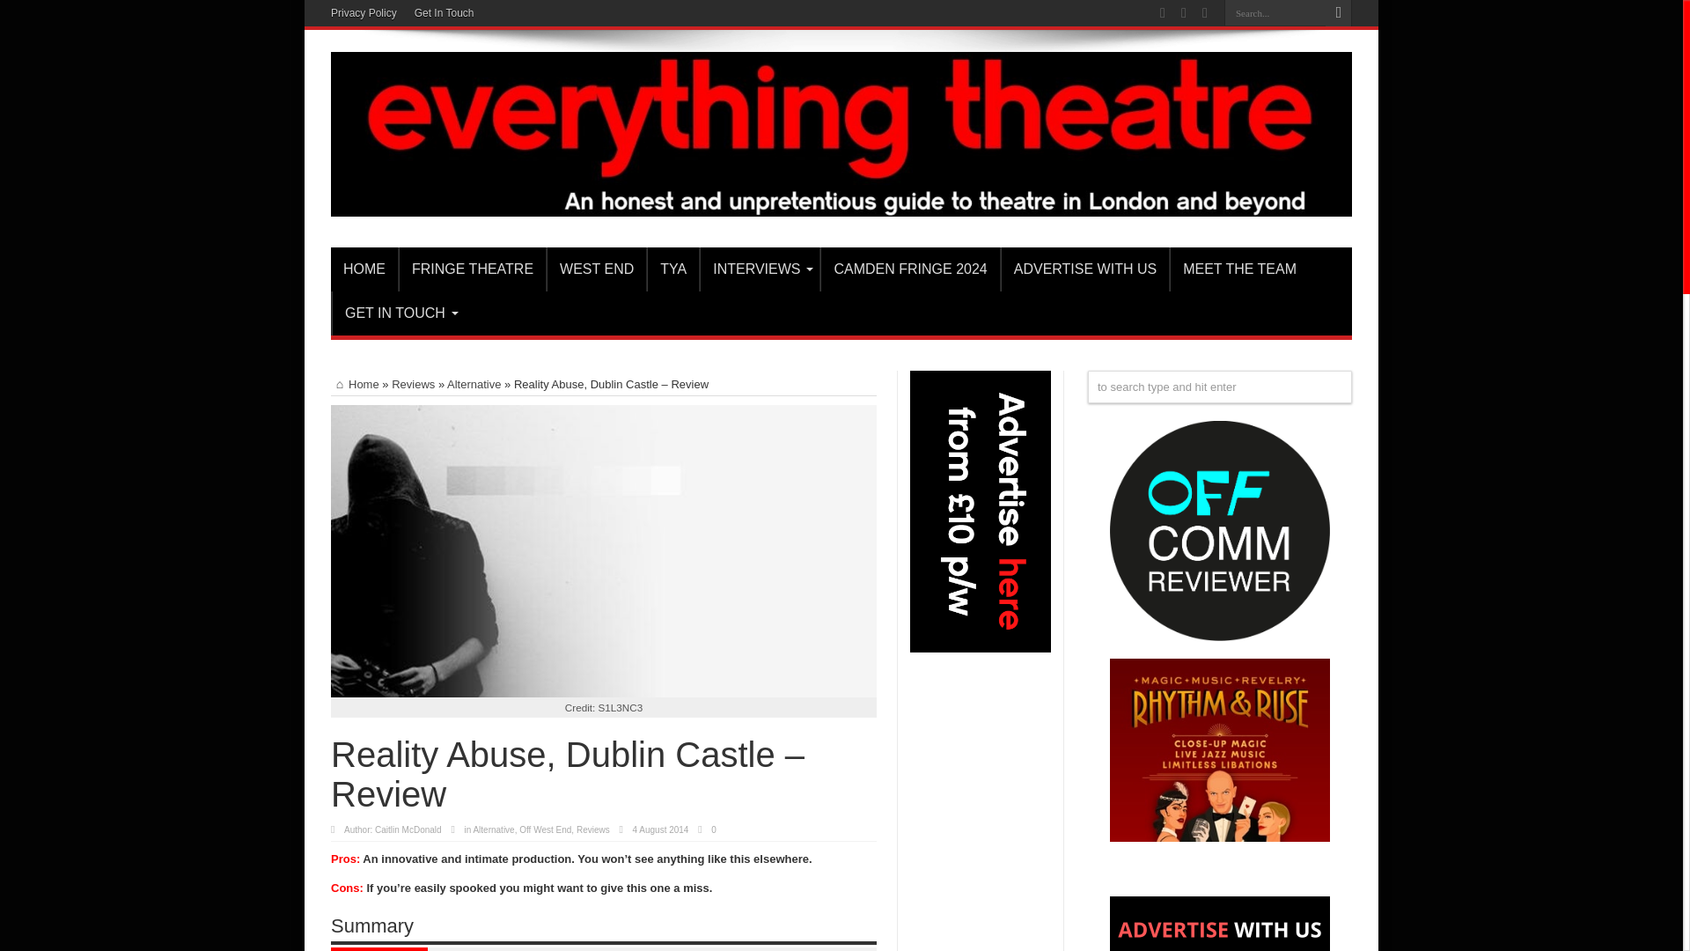 The width and height of the screenshot is (1690, 951). I want to click on Alternative, so click(474, 384).